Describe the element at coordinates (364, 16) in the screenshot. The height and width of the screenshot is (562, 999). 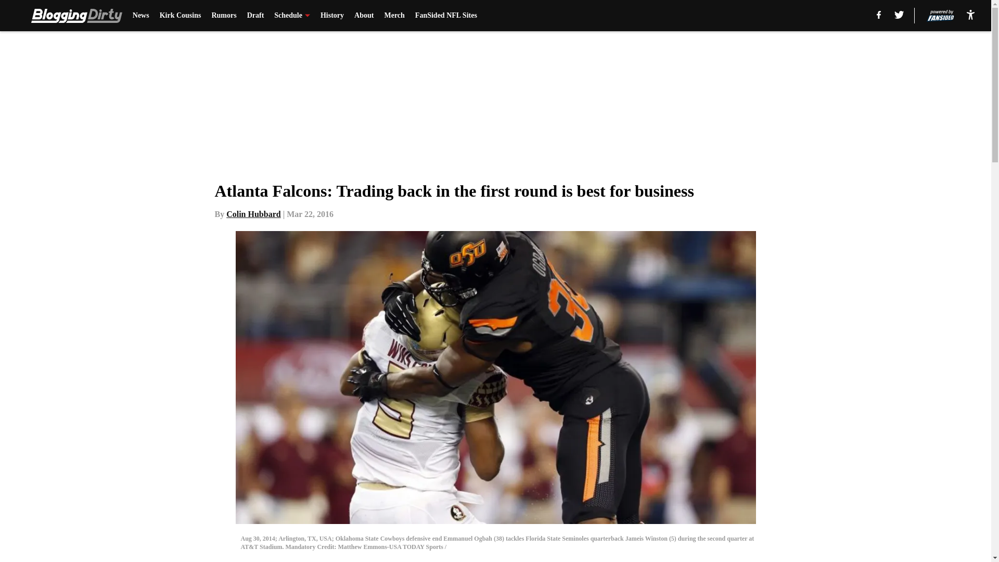
I see `About` at that location.